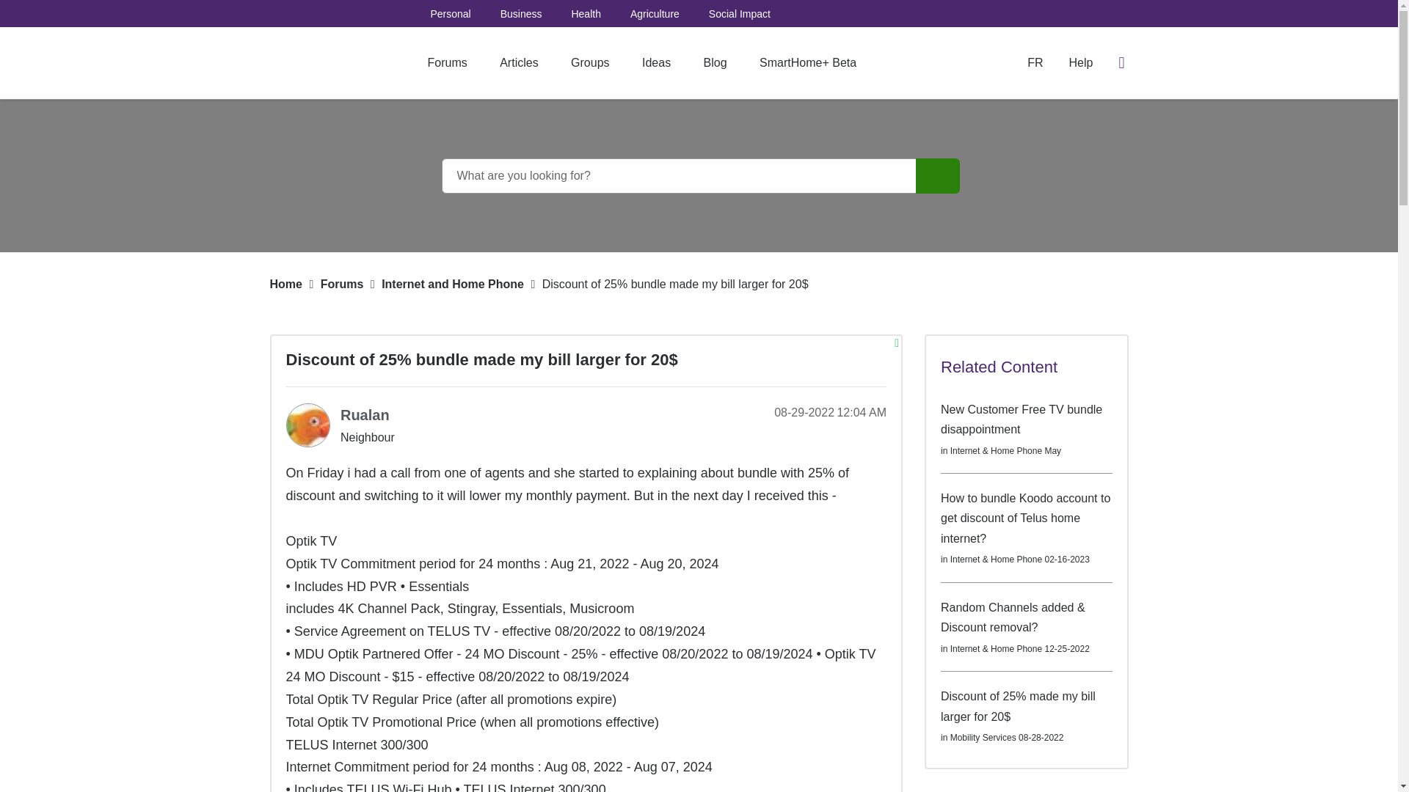 The image size is (1409, 792). What do you see at coordinates (1081, 63) in the screenshot?
I see `Help` at bounding box center [1081, 63].